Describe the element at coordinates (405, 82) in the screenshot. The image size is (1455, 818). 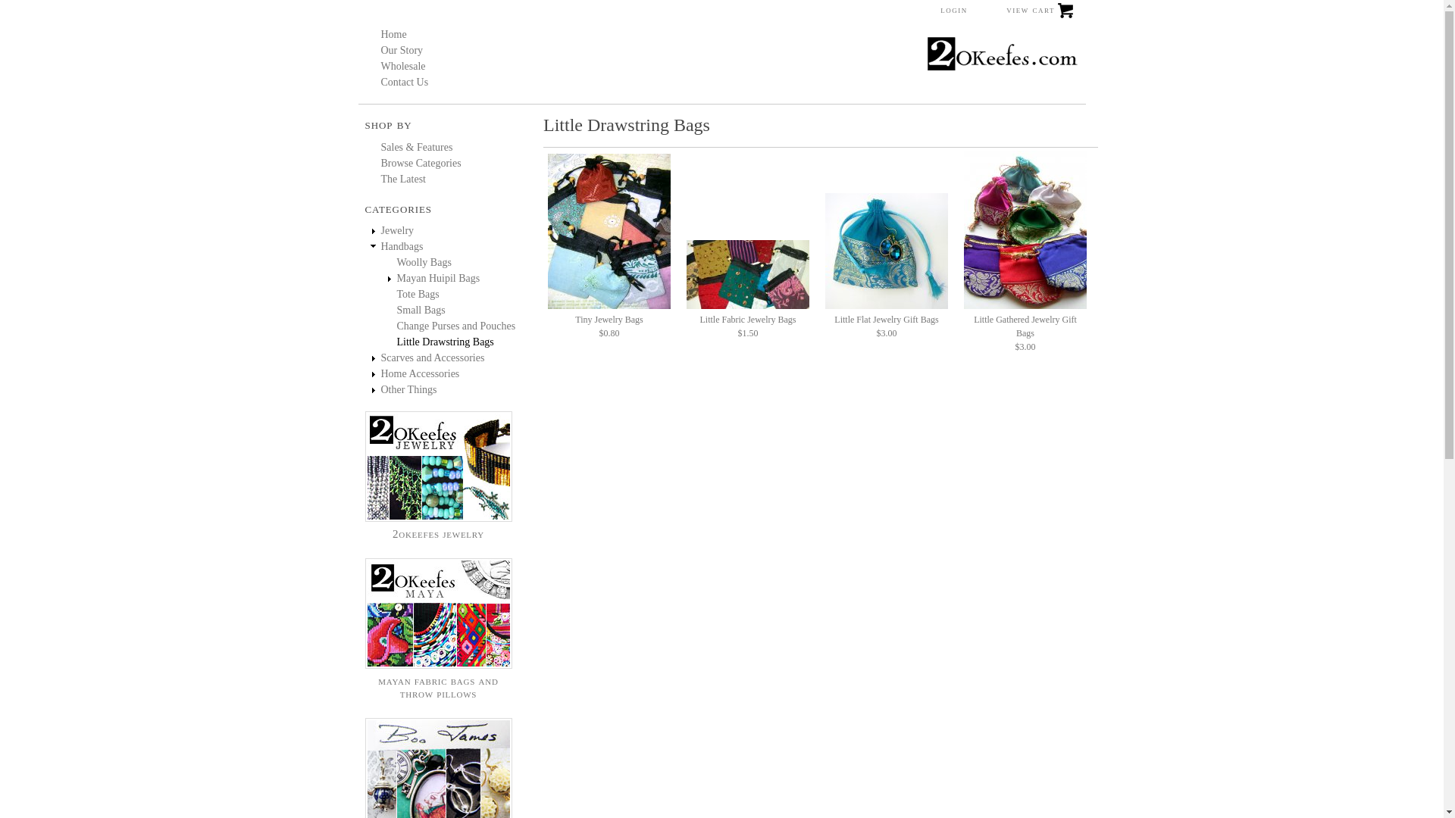
I see `Contact Us` at that location.